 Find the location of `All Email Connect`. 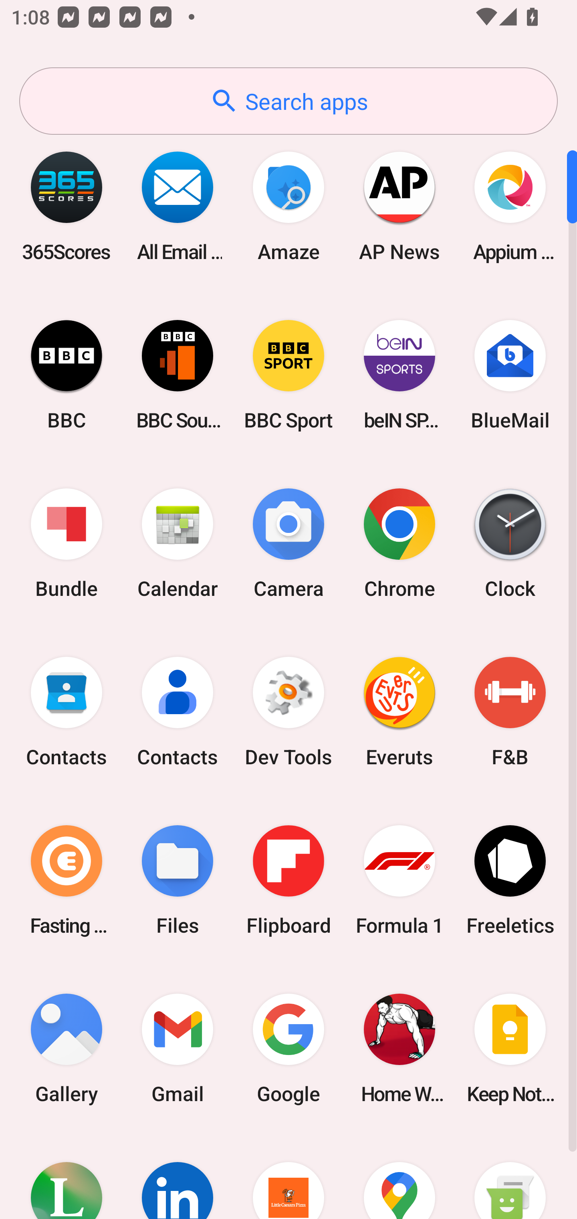

All Email Connect is located at coordinates (178, 206).